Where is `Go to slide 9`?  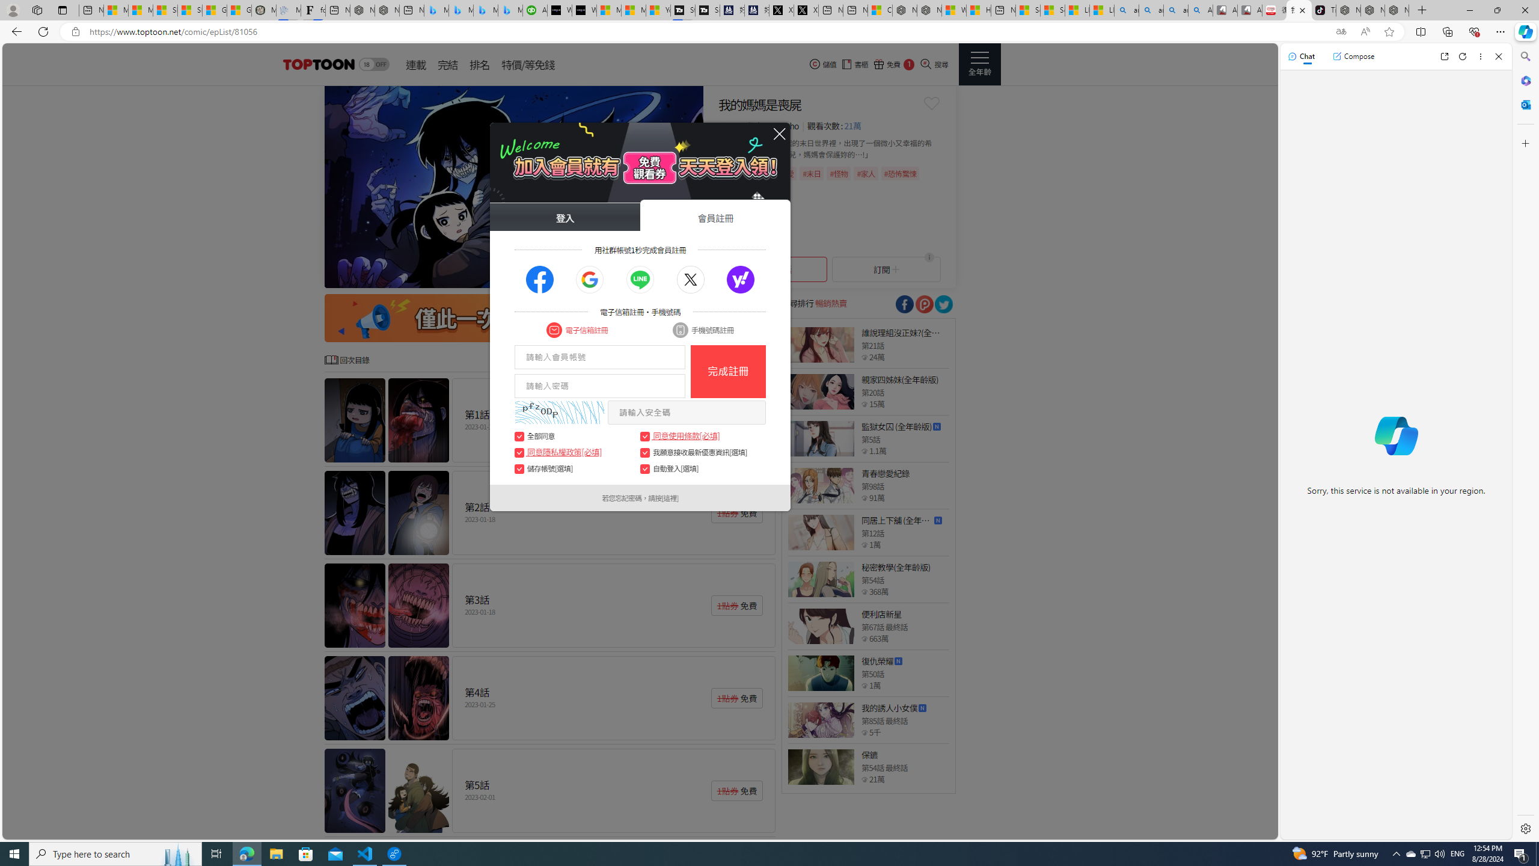 Go to slide 9 is located at coordinates (679, 277).